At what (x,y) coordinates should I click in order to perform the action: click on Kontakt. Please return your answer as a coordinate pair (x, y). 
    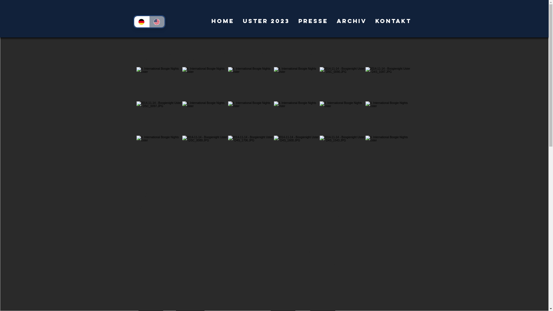
    Looking at the image, I should click on (393, 21).